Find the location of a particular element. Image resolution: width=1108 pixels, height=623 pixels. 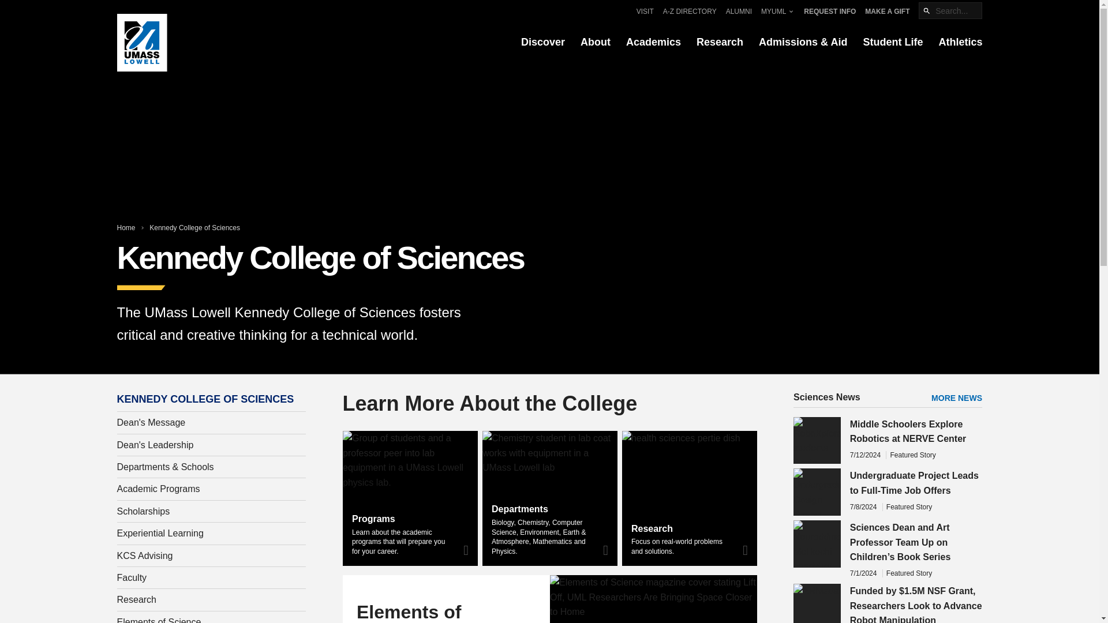

Programs is located at coordinates (410, 498).